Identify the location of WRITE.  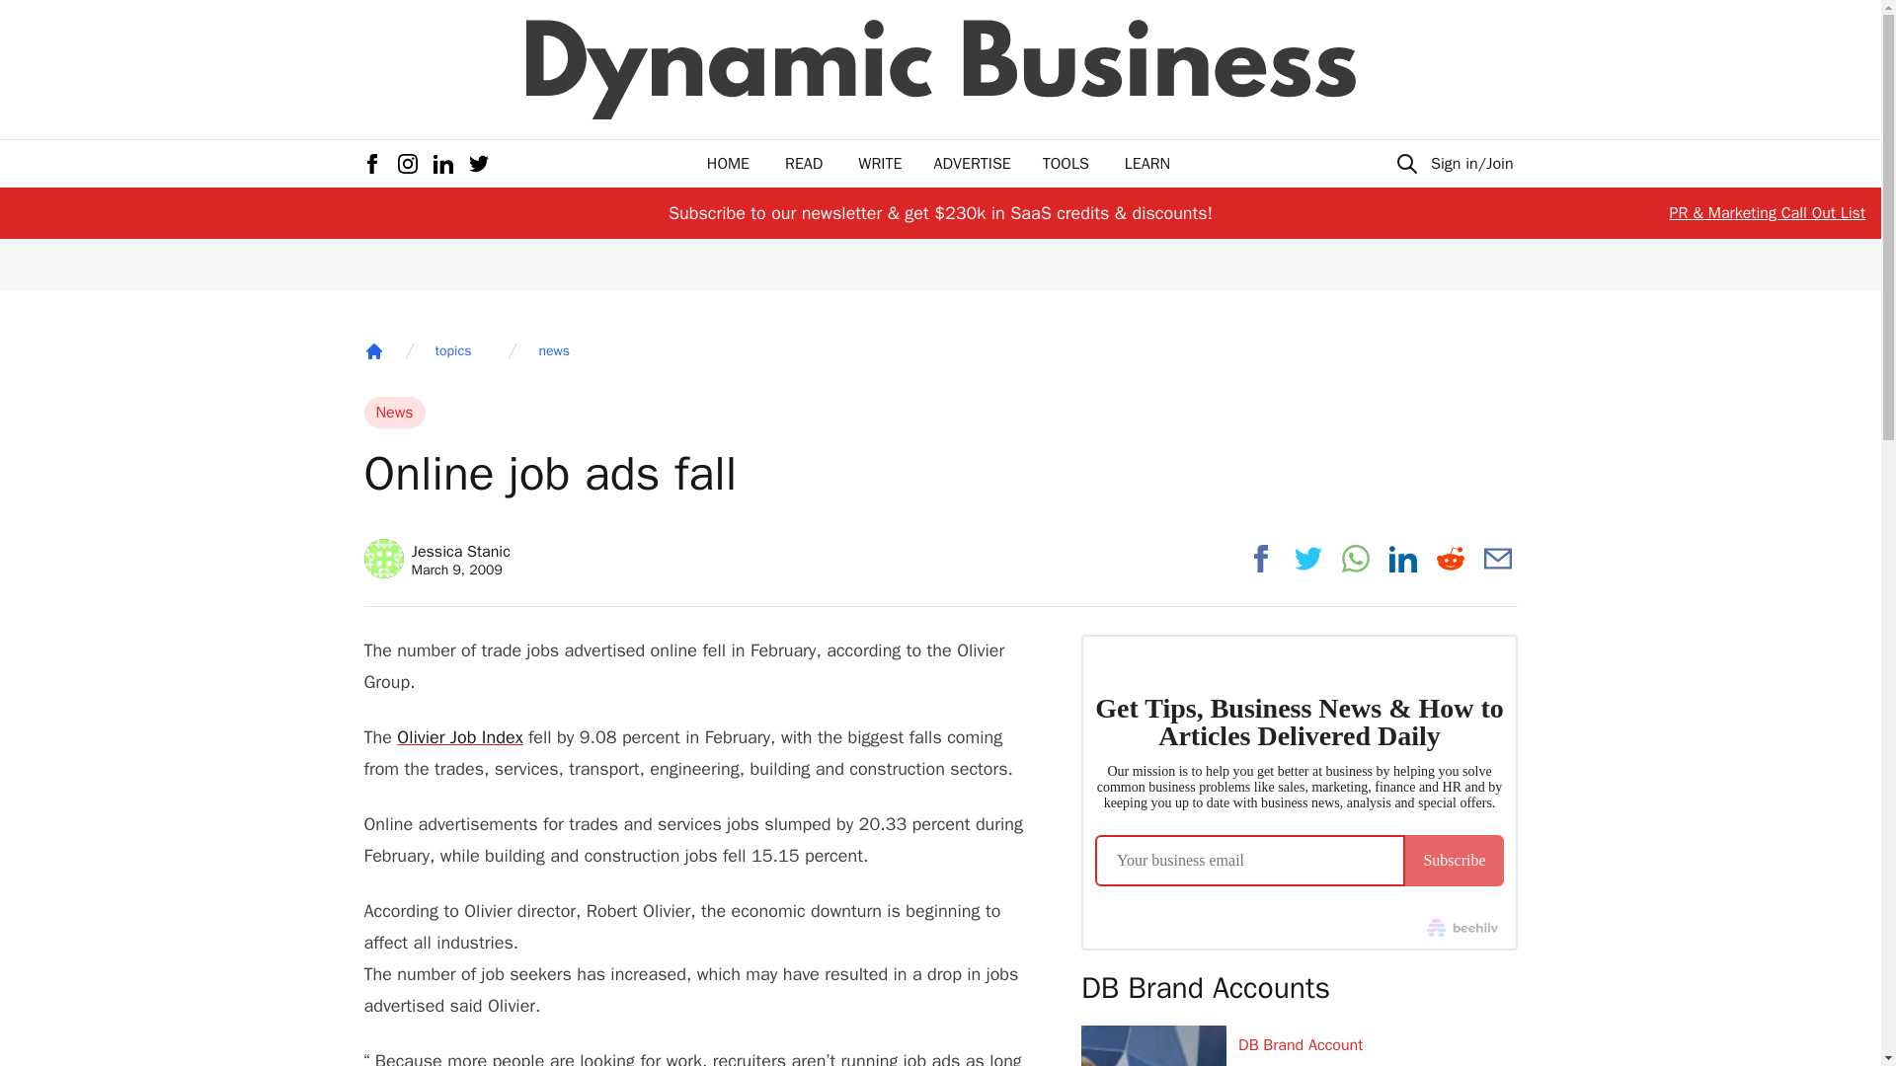
(880, 164).